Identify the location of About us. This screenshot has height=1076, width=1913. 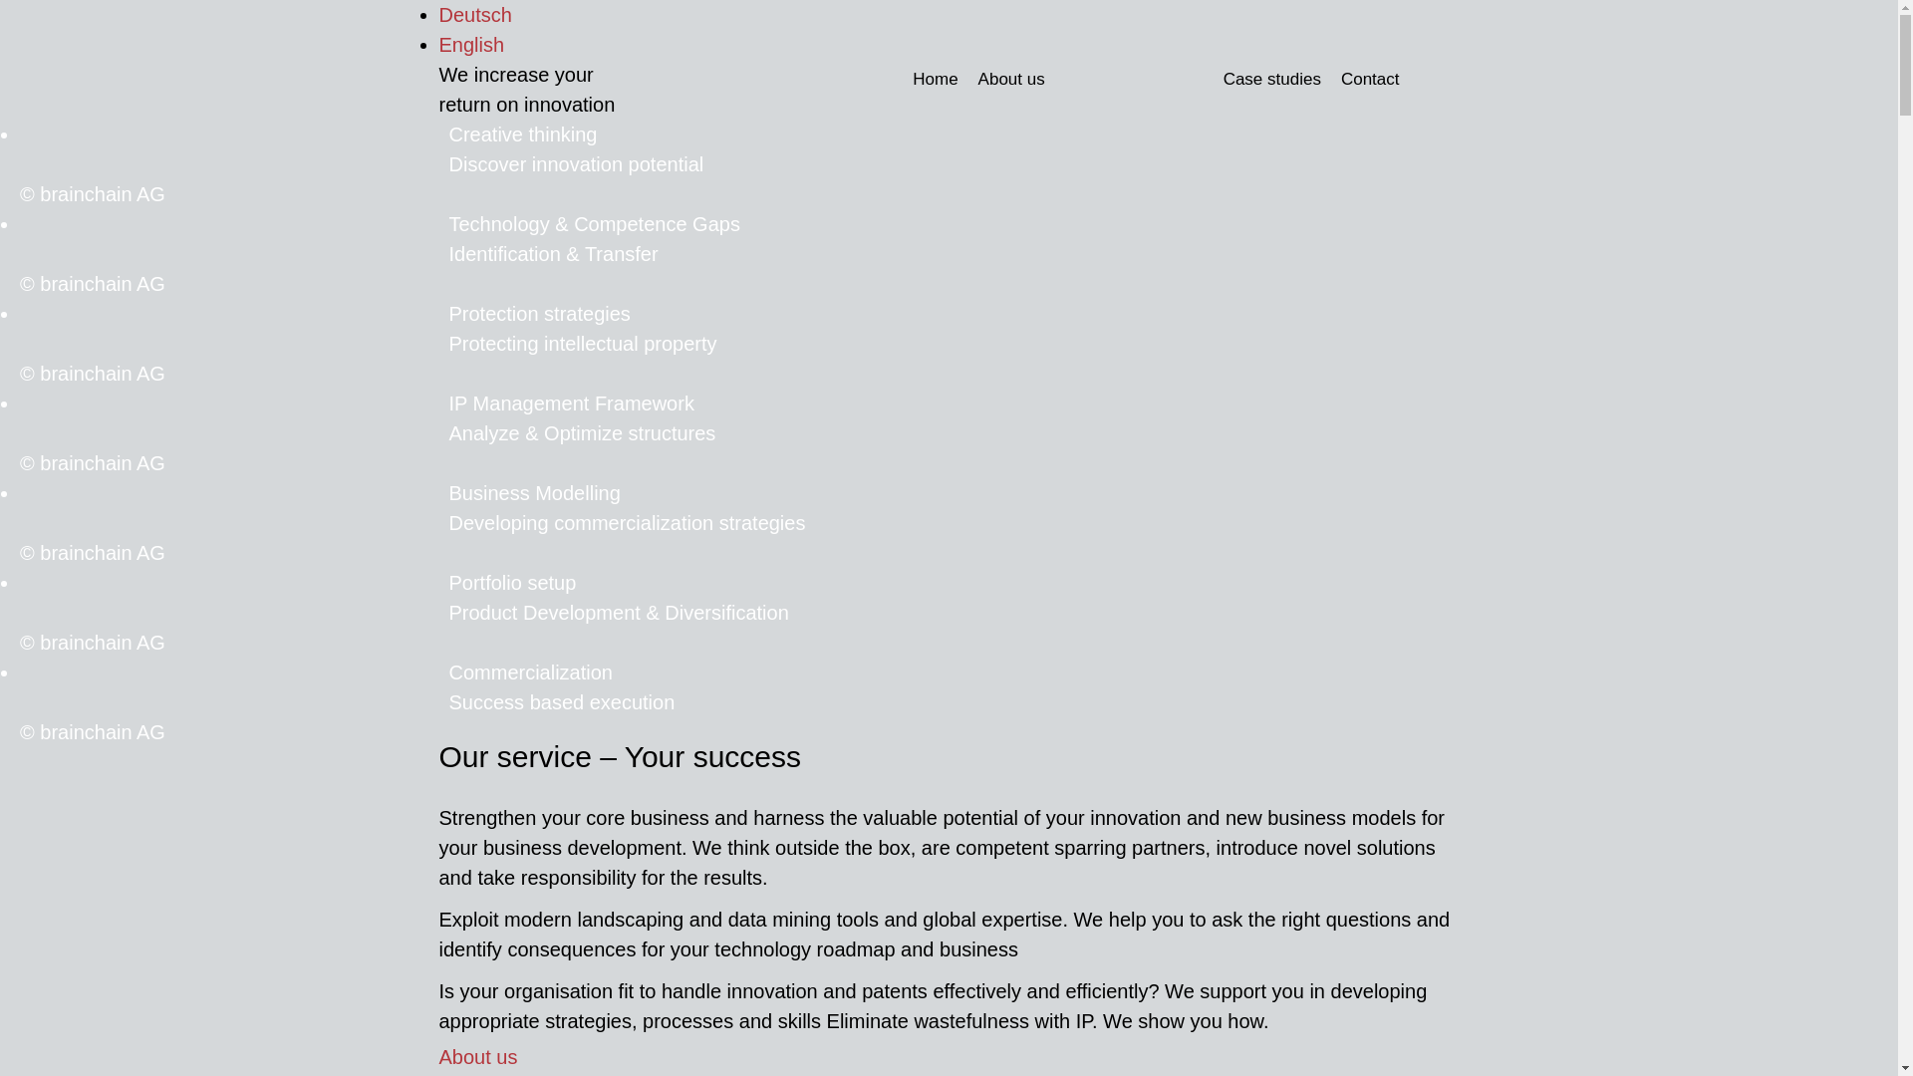
(1012, 80).